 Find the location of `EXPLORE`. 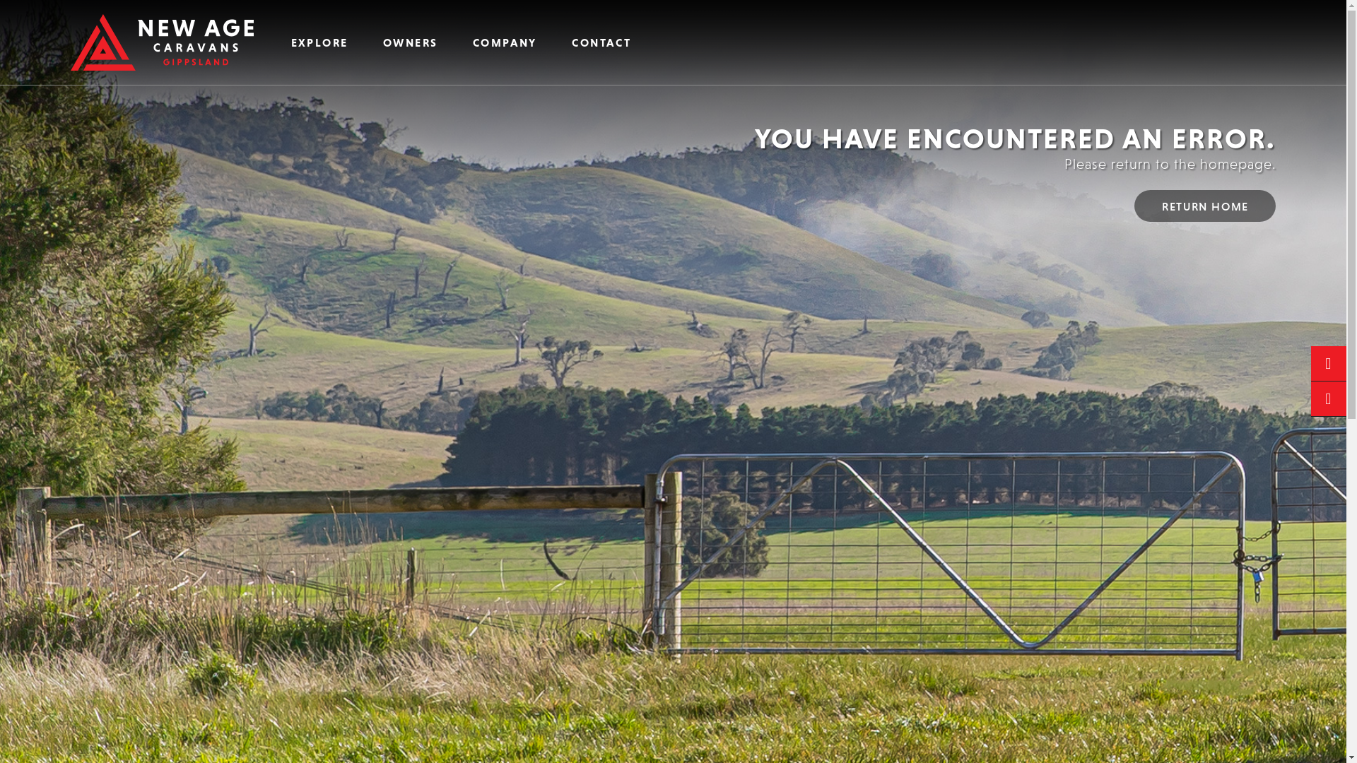

EXPLORE is located at coordinates (319, 42).